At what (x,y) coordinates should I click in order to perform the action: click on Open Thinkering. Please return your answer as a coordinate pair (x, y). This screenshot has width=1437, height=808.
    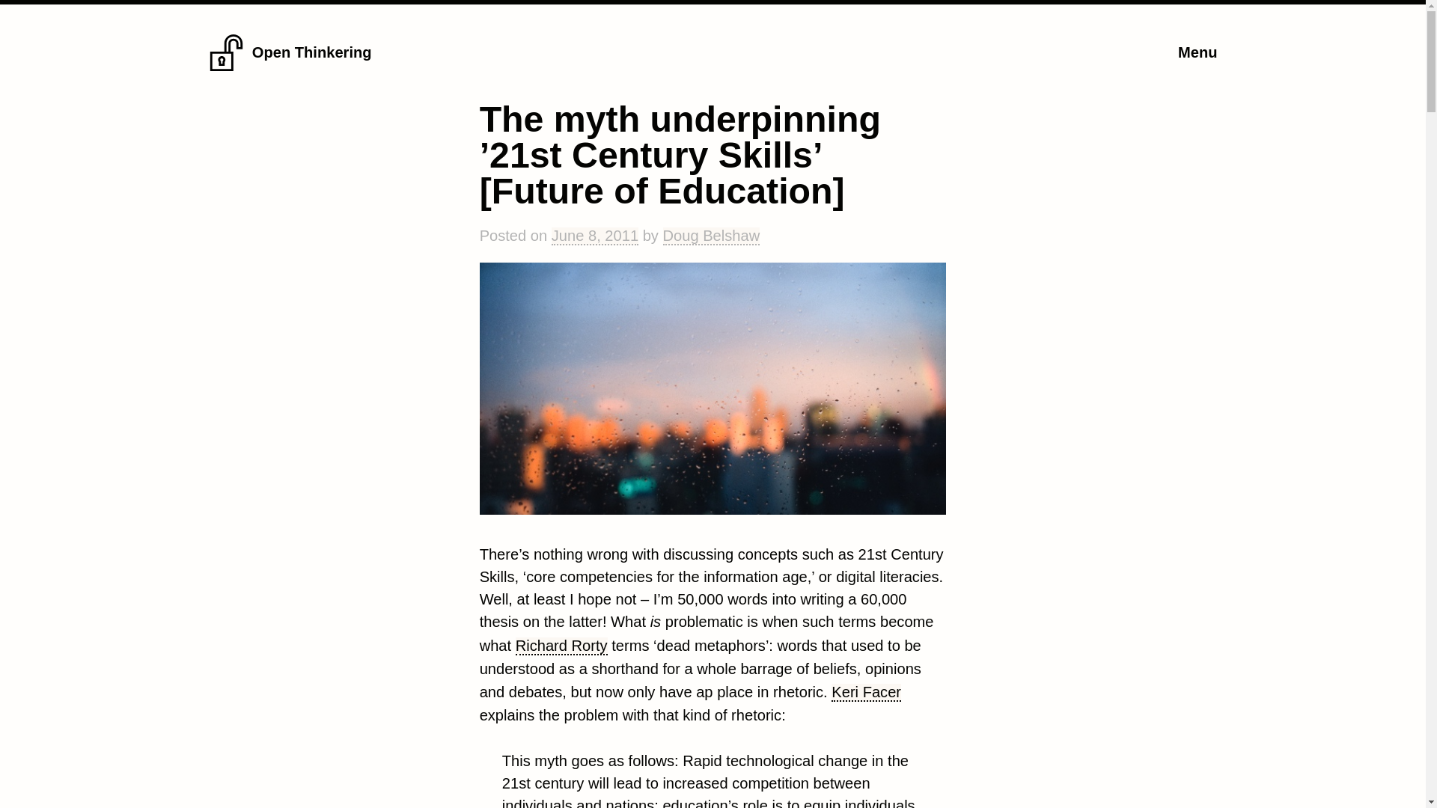
    Looking at the image, I should click on (312, 52).